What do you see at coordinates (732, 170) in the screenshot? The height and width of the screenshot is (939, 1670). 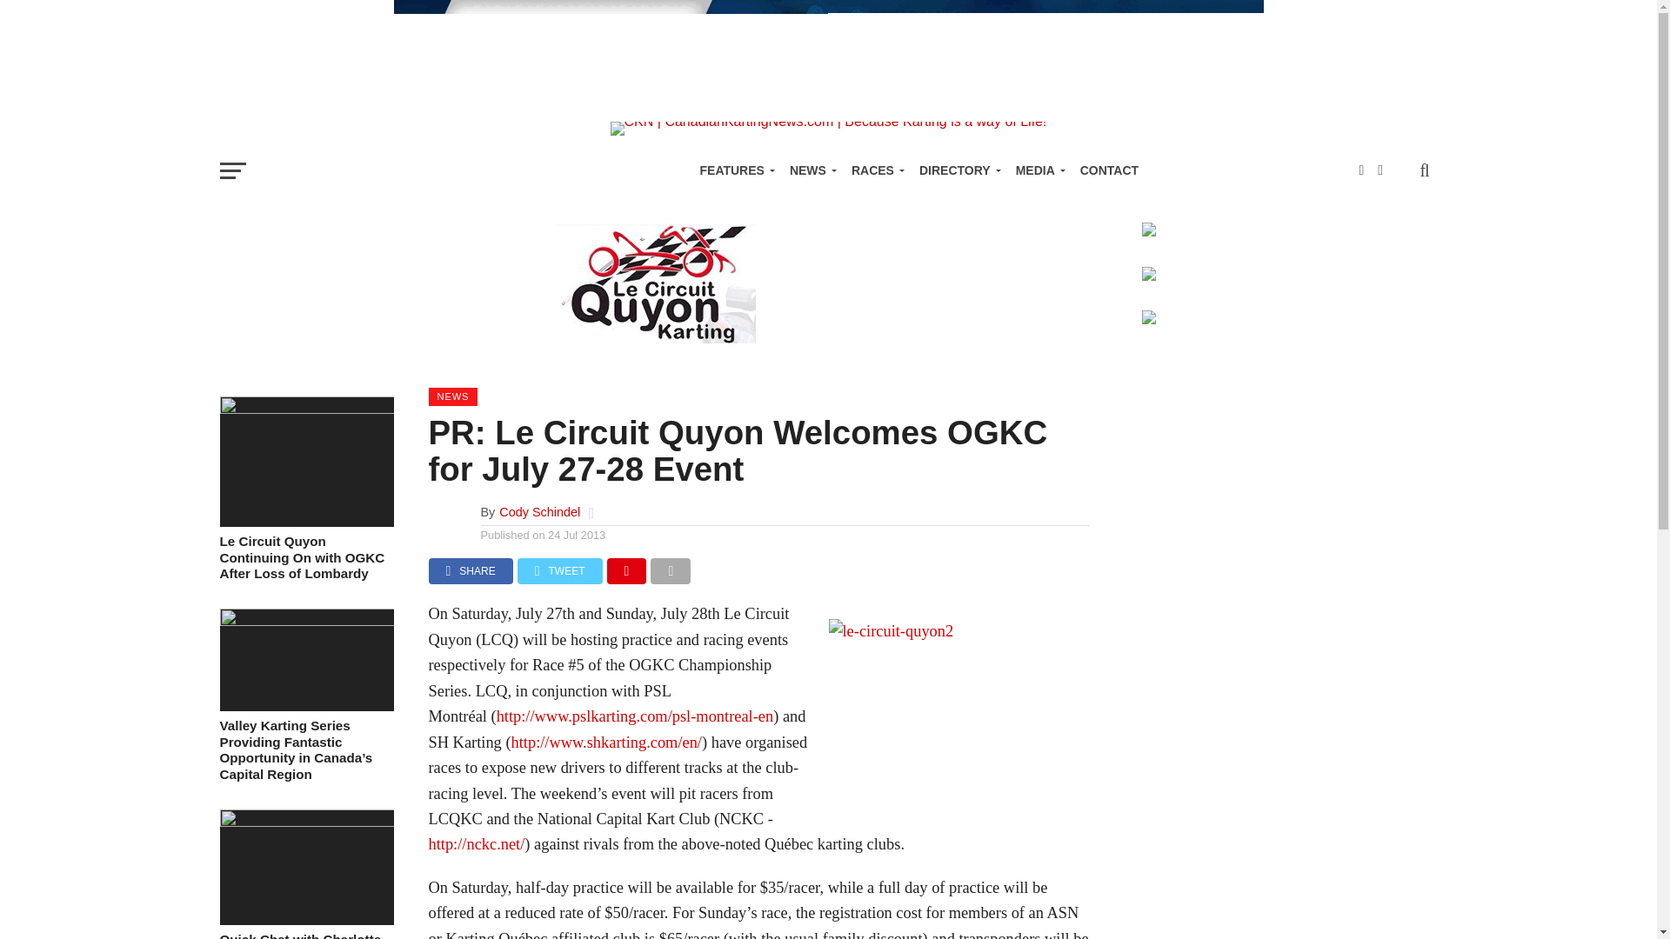 I see `FEATURES` at bounding box center [732, 170].